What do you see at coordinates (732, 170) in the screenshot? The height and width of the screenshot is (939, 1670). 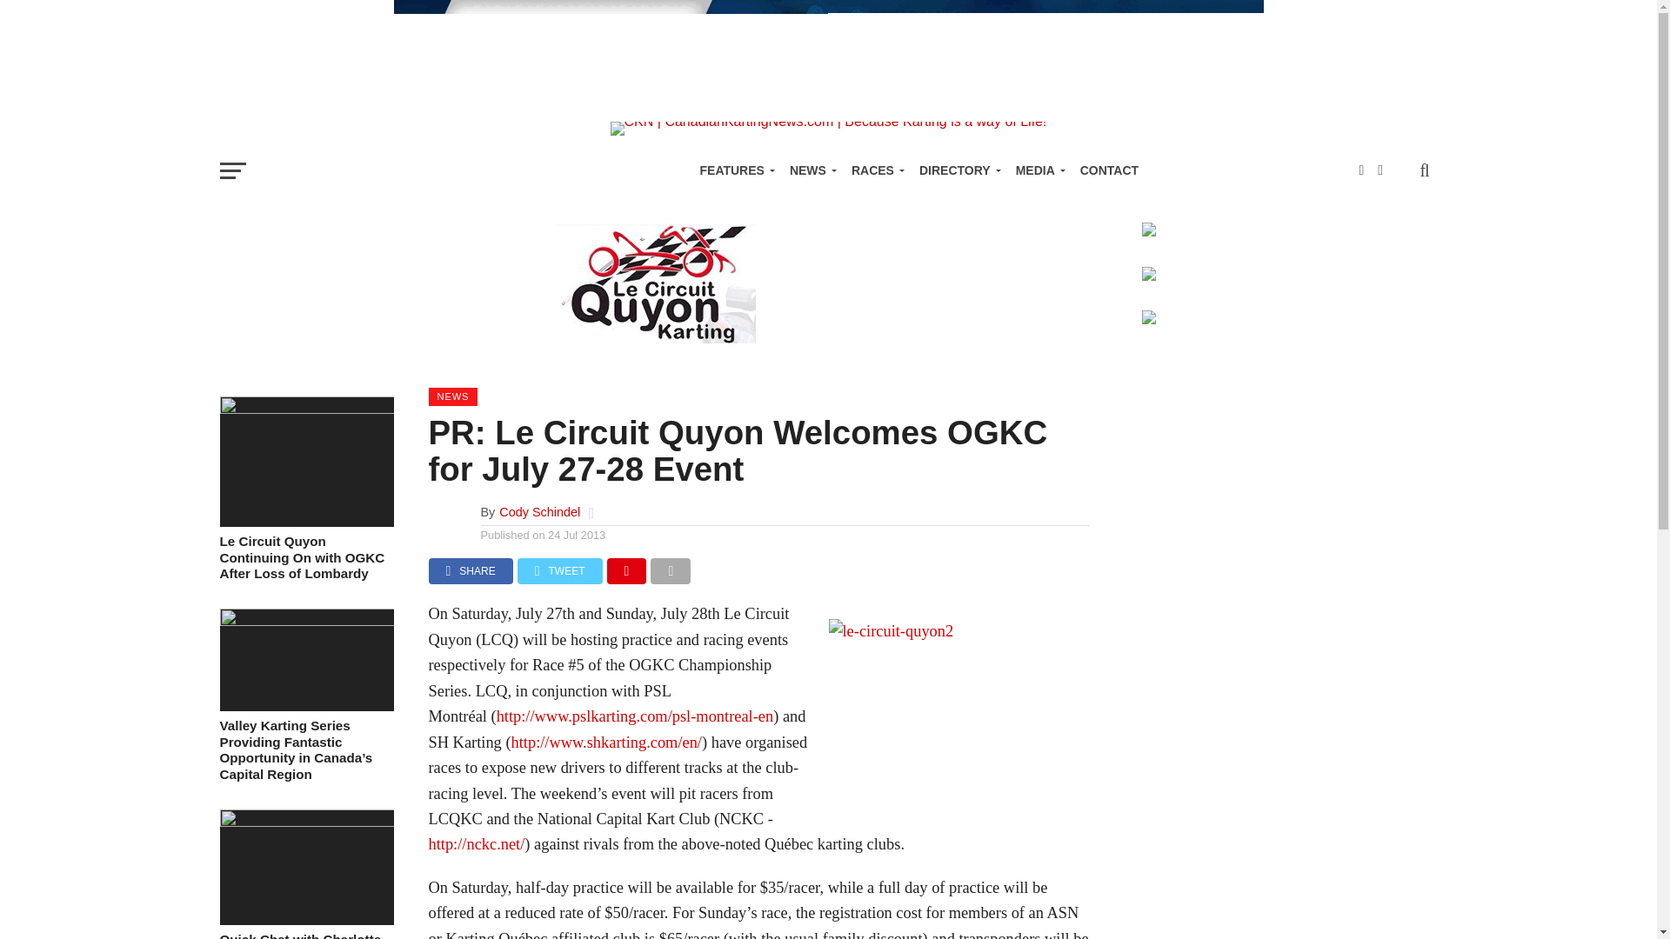 I see `FEATURES` at bounding box center [732, 170].